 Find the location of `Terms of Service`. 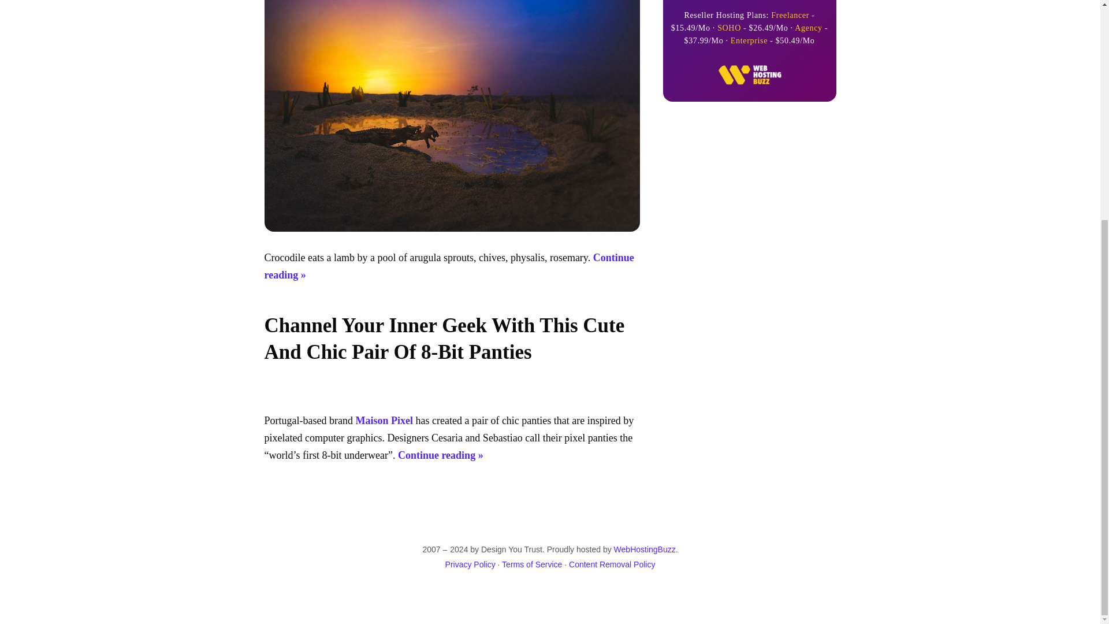

Terms of Service is located at coordinates (532, 564).